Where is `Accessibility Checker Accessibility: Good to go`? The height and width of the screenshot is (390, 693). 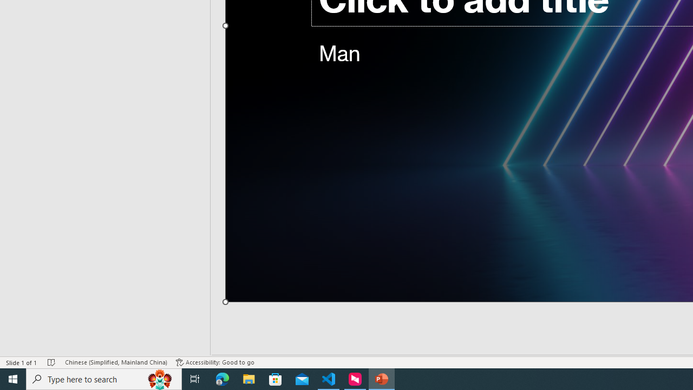
Accessibility Checker Accessibility: Good to go is located at coordinates (215, 362).